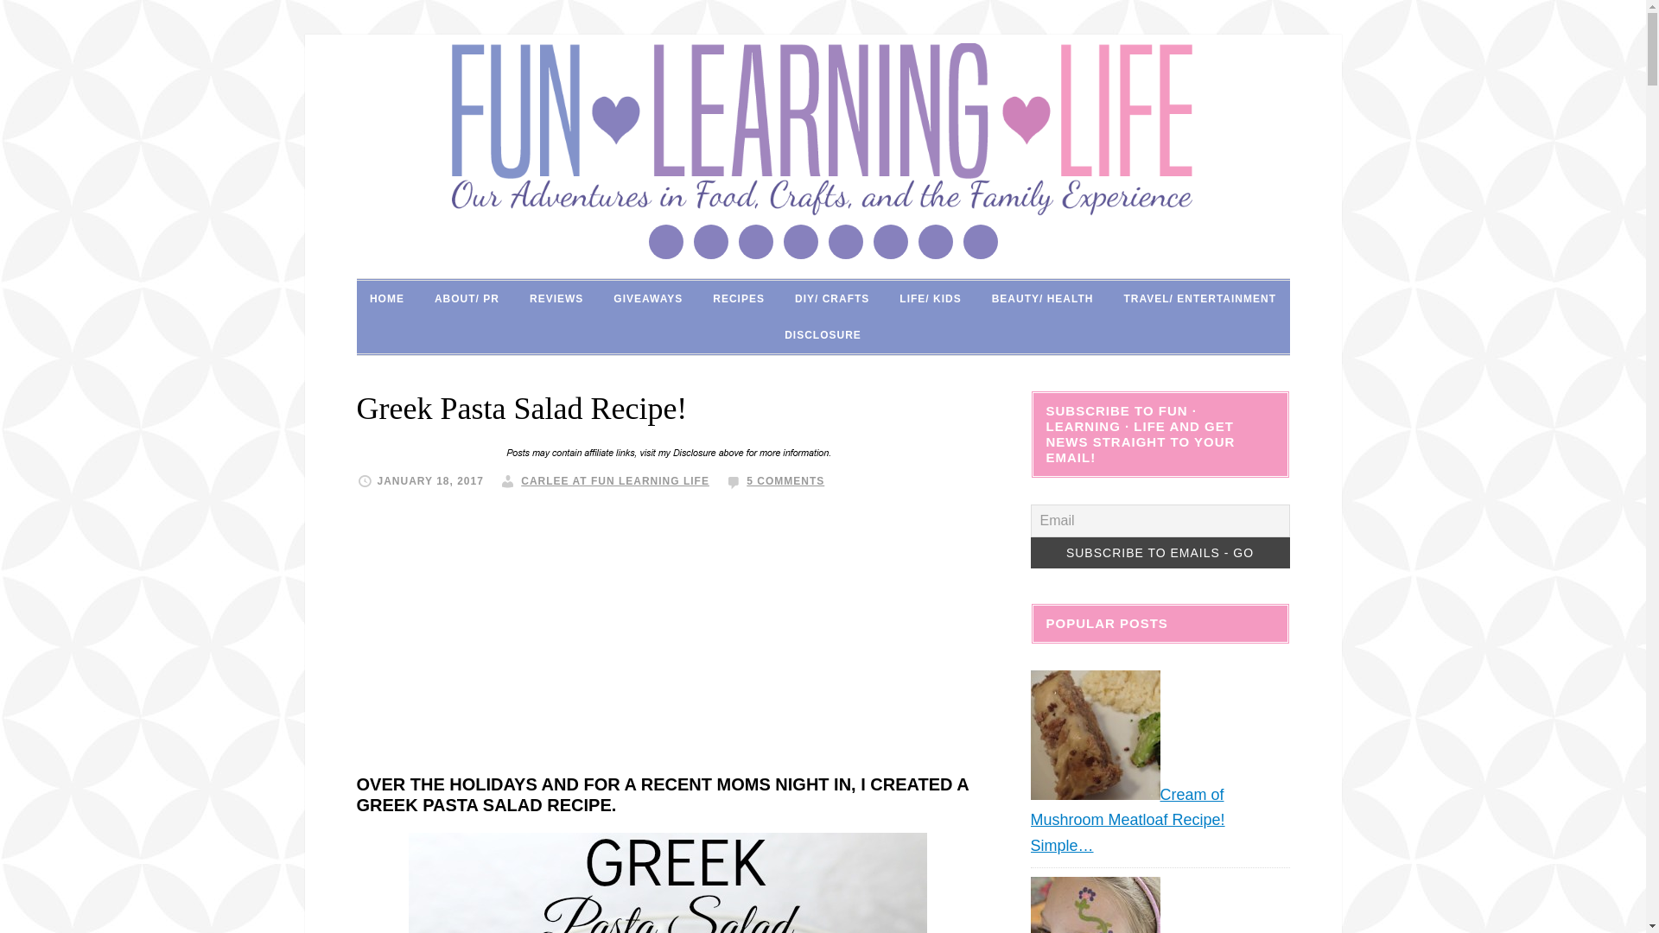 This screenshot has width=1659, height=933. I want to click on Reviews, so click(556, 299).